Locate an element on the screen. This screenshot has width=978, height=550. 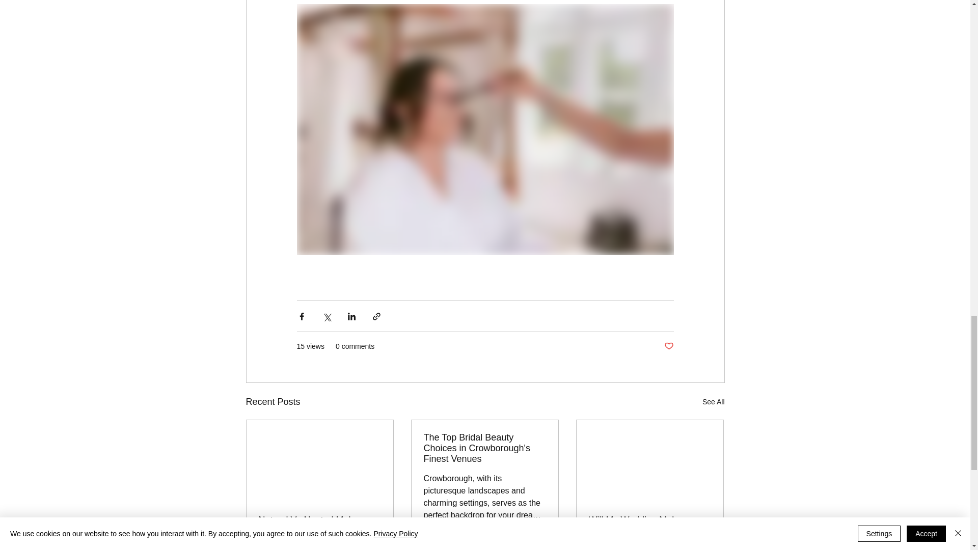
Will My Wedding Makeup Last all Day? is located at coordinates (649, 526).